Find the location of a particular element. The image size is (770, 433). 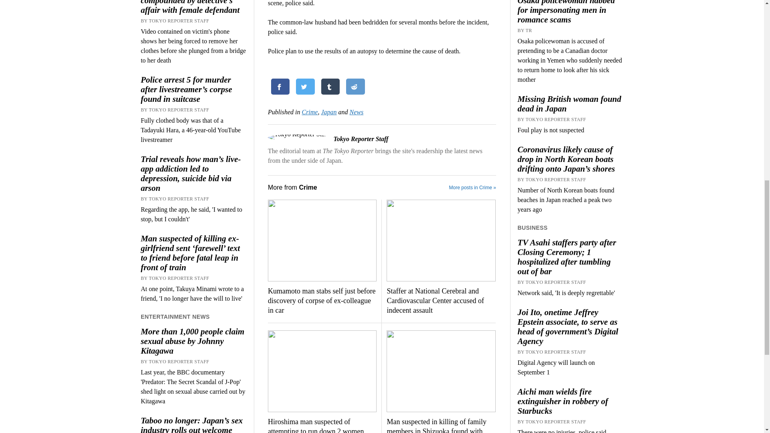

View all posts in Japan is located at coordinates (329, 112).